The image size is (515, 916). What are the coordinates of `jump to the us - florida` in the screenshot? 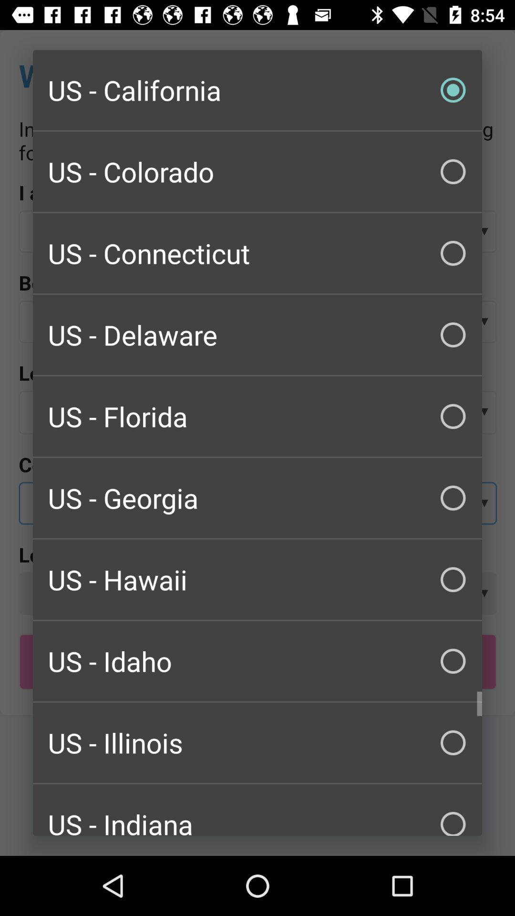 It's located at (257, 416).